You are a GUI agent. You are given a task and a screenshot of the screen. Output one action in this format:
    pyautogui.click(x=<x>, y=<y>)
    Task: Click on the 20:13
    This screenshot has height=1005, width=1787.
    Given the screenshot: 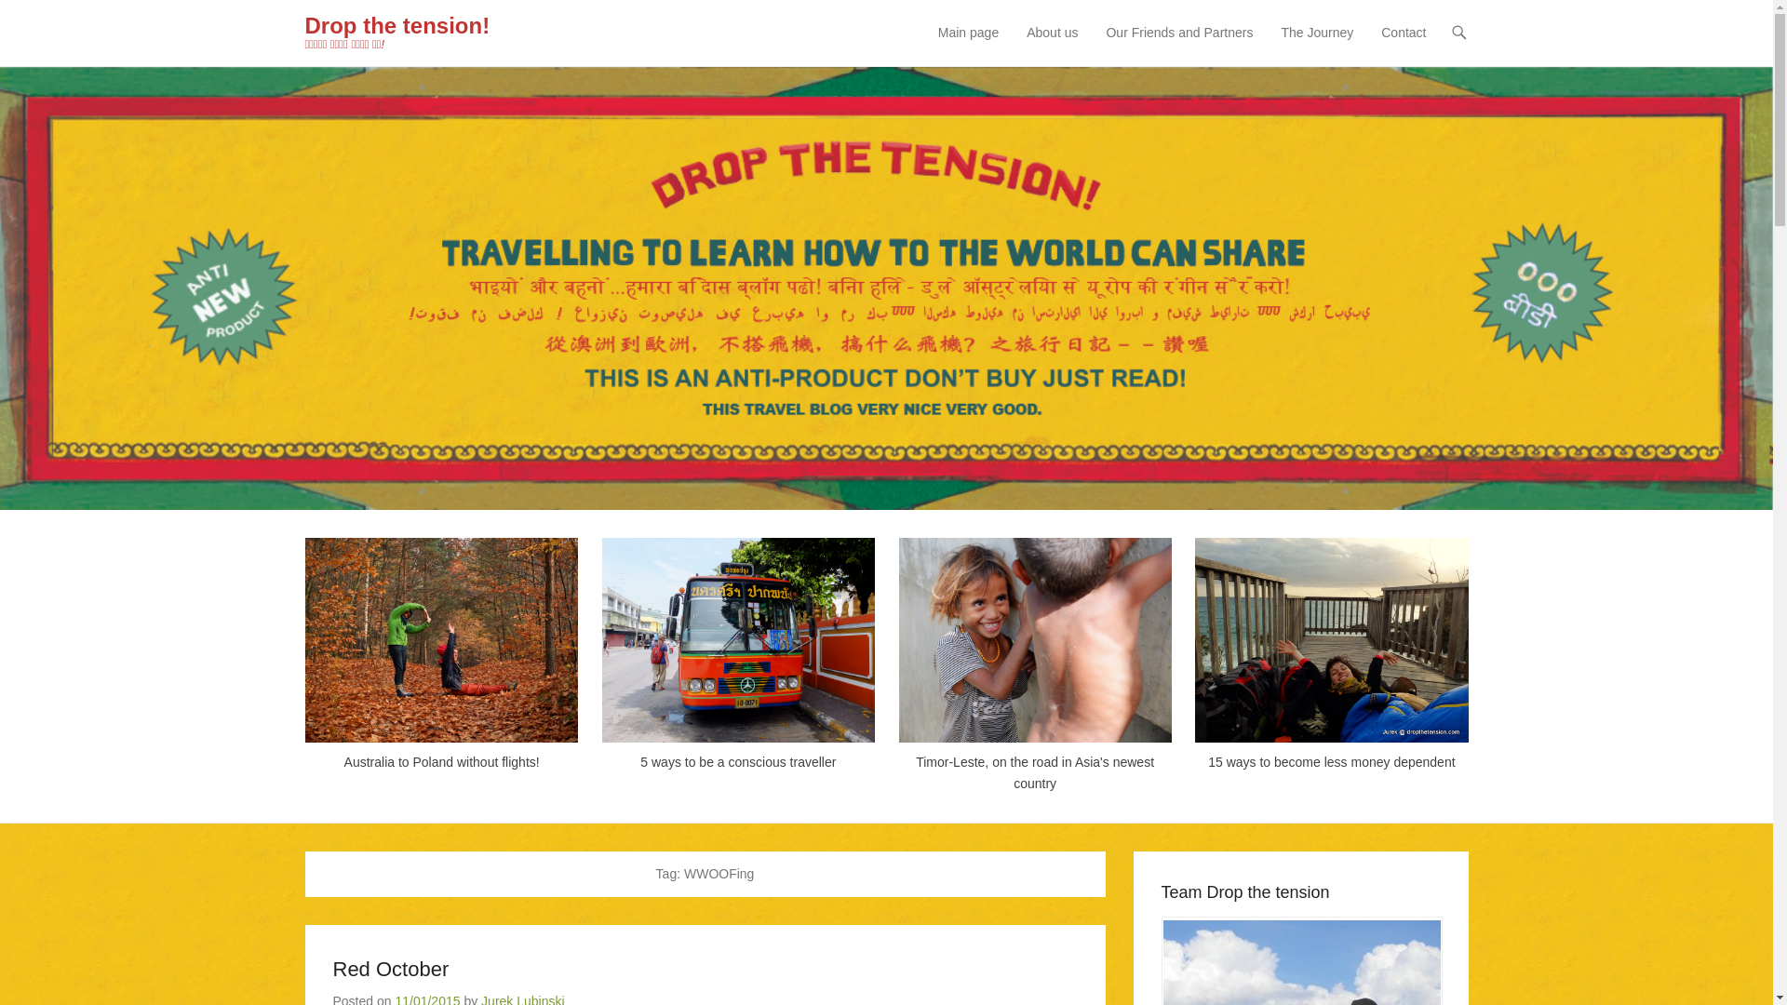 What is the action you would take?
    pyautogui.click(x=426, y=999)
    